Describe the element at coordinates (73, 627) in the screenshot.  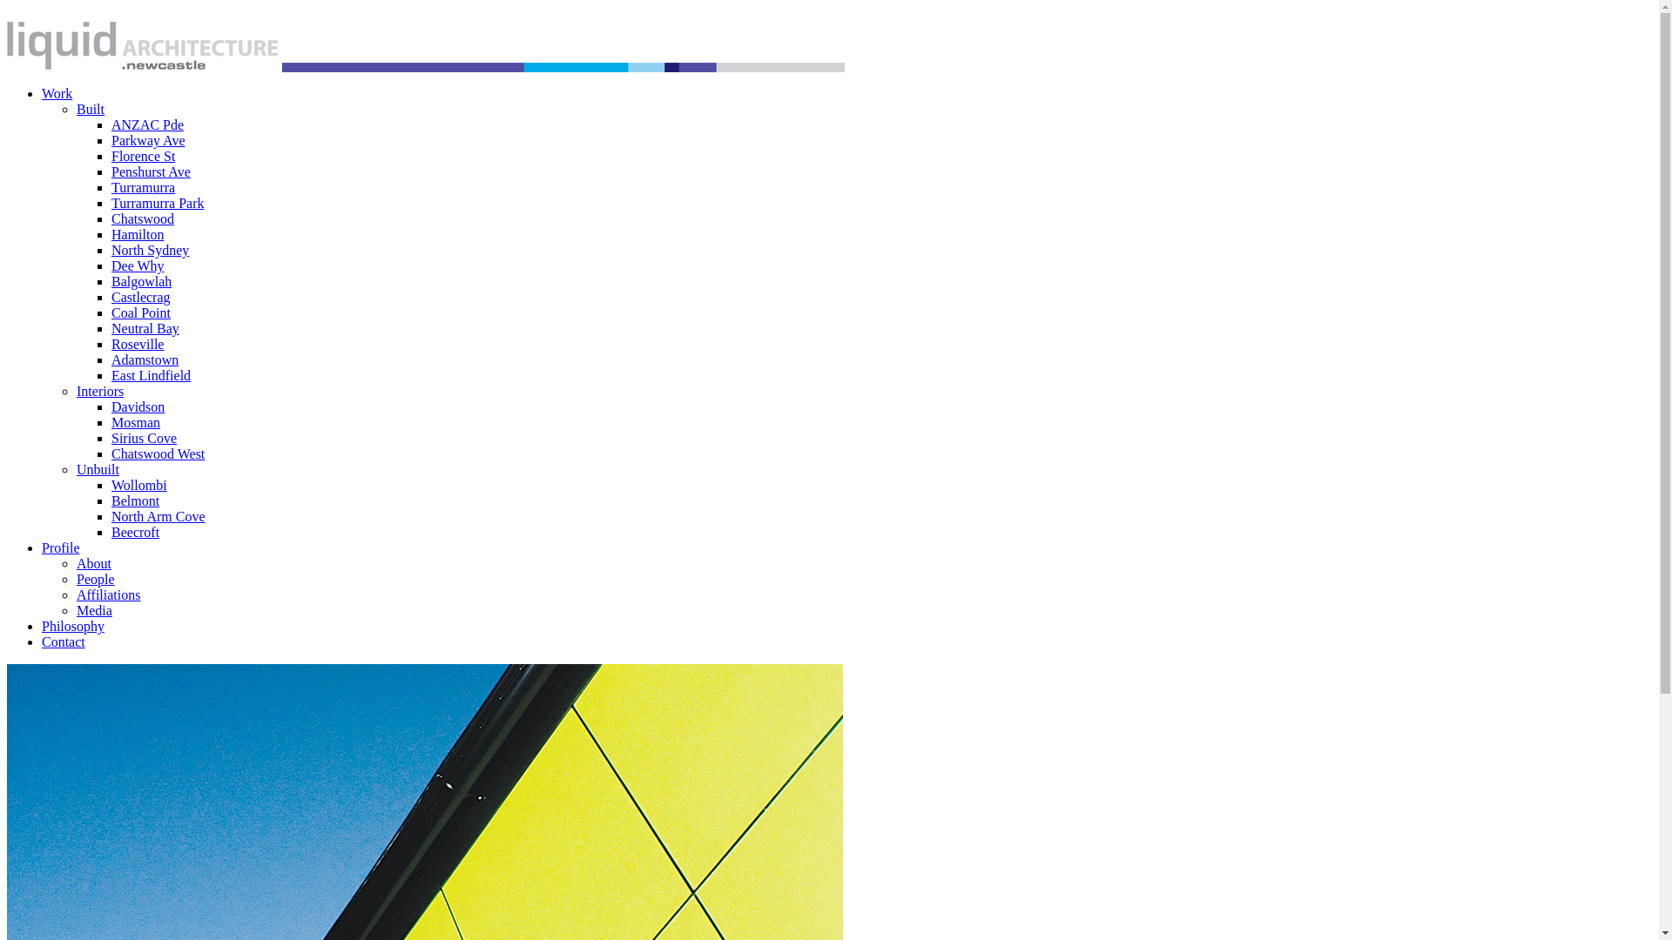
I see `Philosophy` at that location.